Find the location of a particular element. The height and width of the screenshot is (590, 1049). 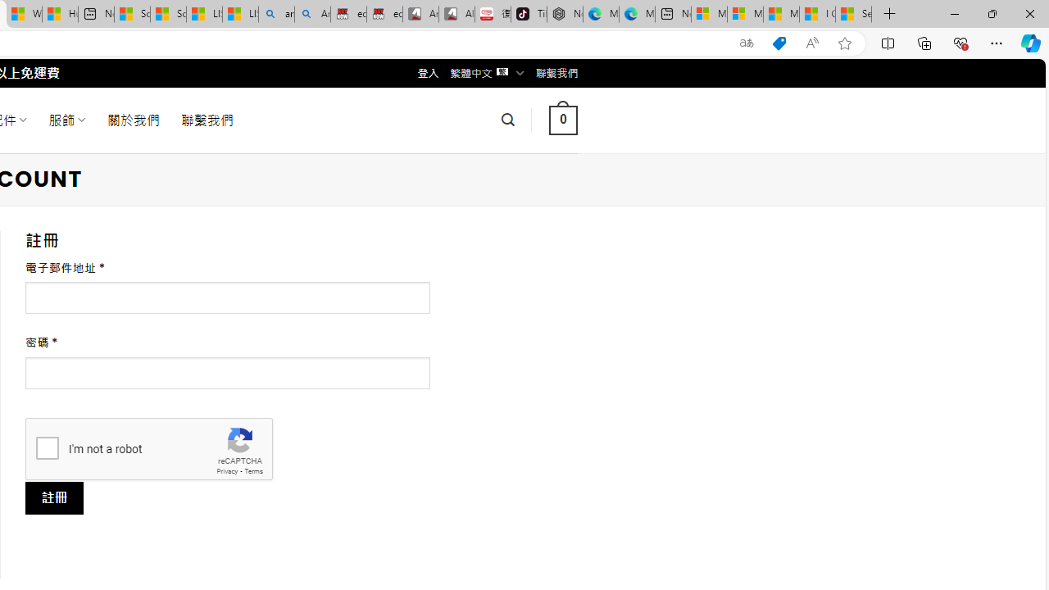

Amazon Echo Dot PNG - Search Images is located at coordinates (312, 15).